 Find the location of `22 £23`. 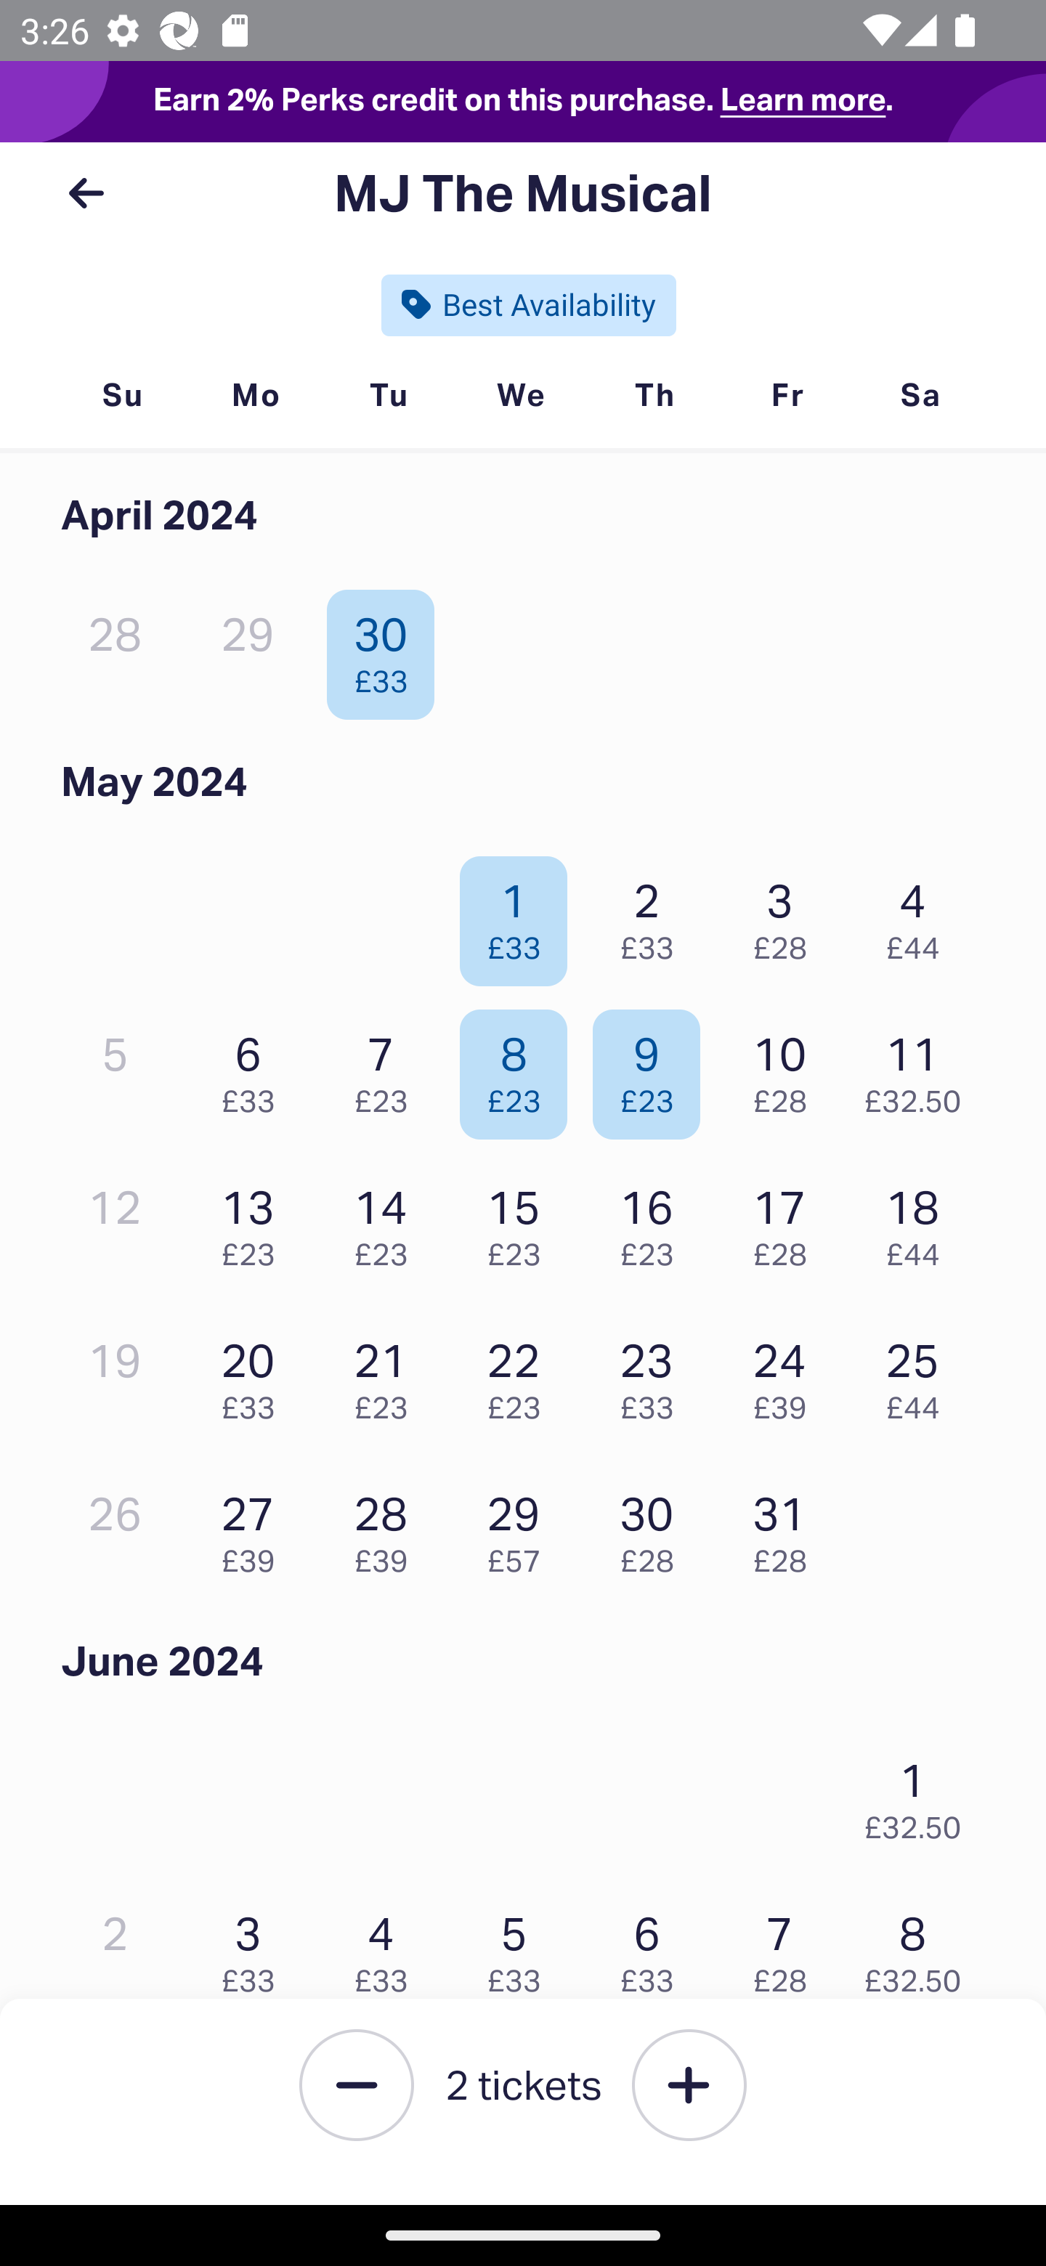

22 £23 is located at coordinates (522, 1374).